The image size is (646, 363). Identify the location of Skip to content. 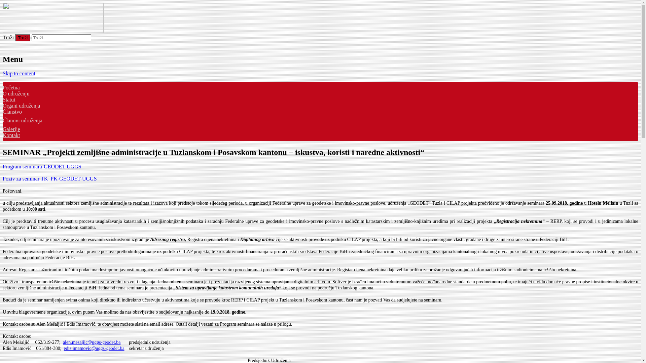
(19, 73).